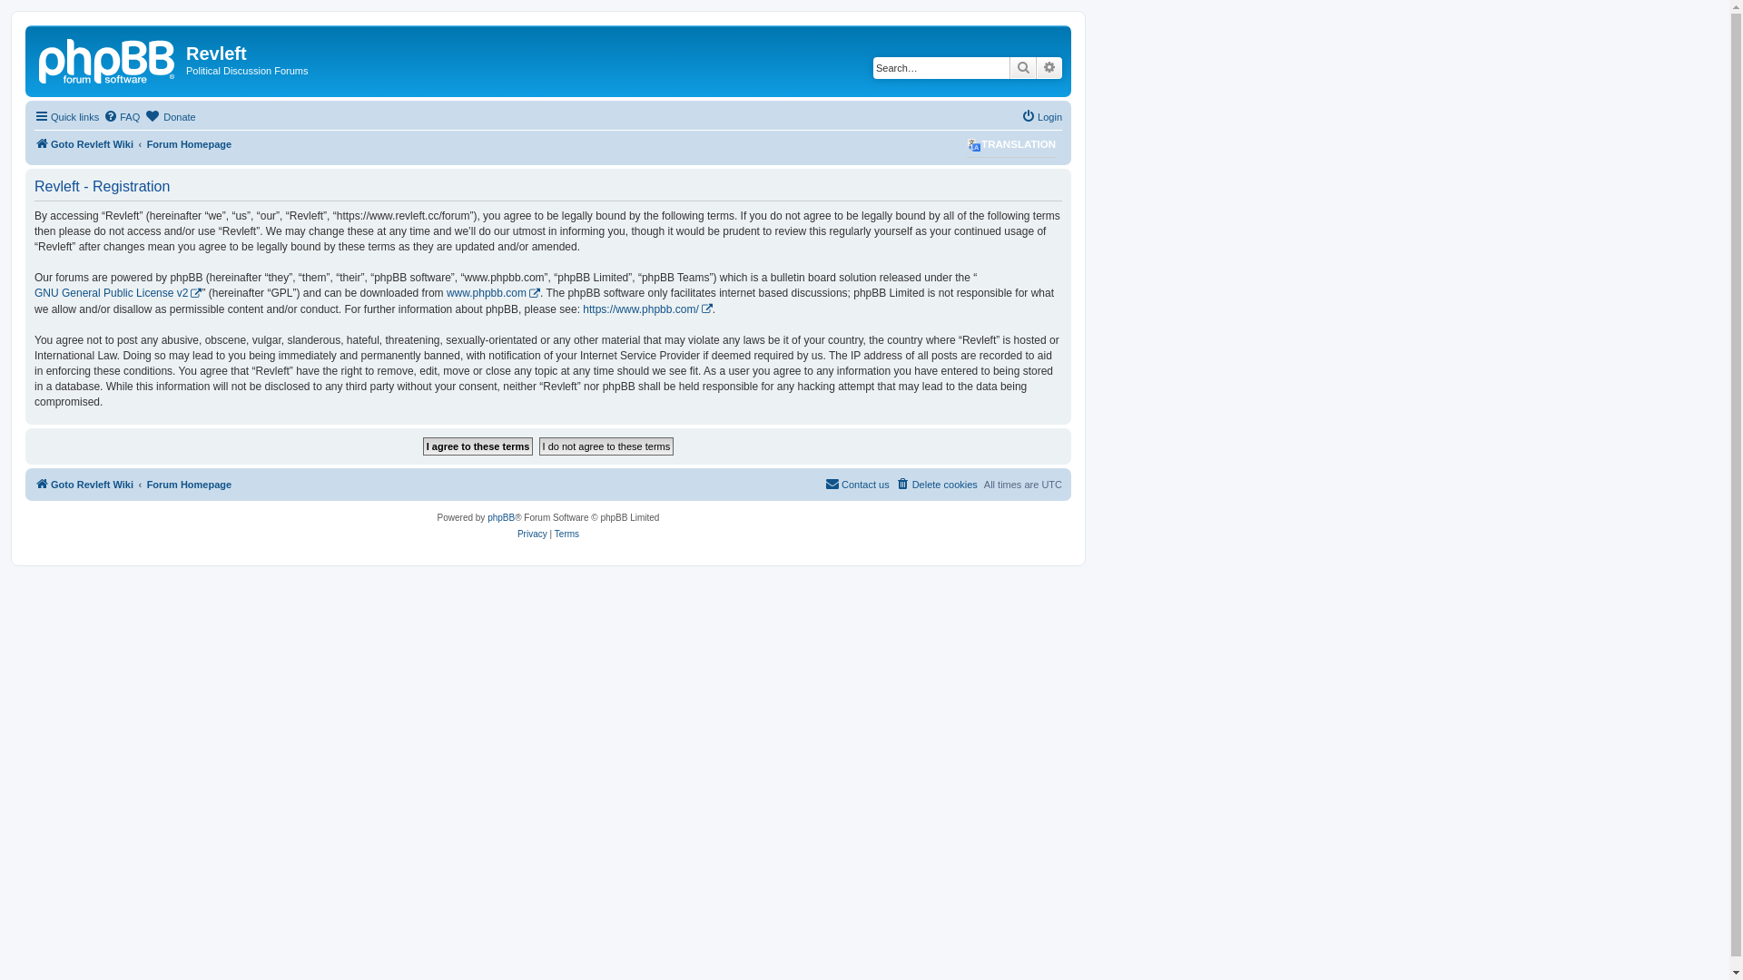  Describe the element at coordinates (1042, 117) in the screenshot. I see `Login` at that location.